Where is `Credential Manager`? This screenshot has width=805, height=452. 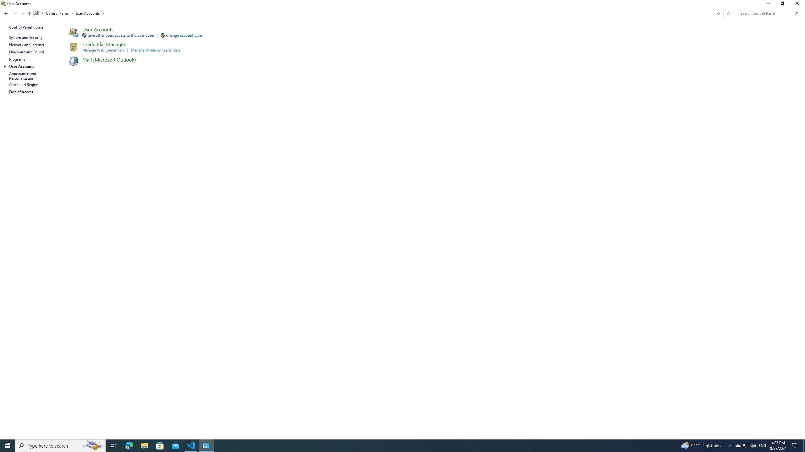 Credential Manager is located at coordinates (104, 44).